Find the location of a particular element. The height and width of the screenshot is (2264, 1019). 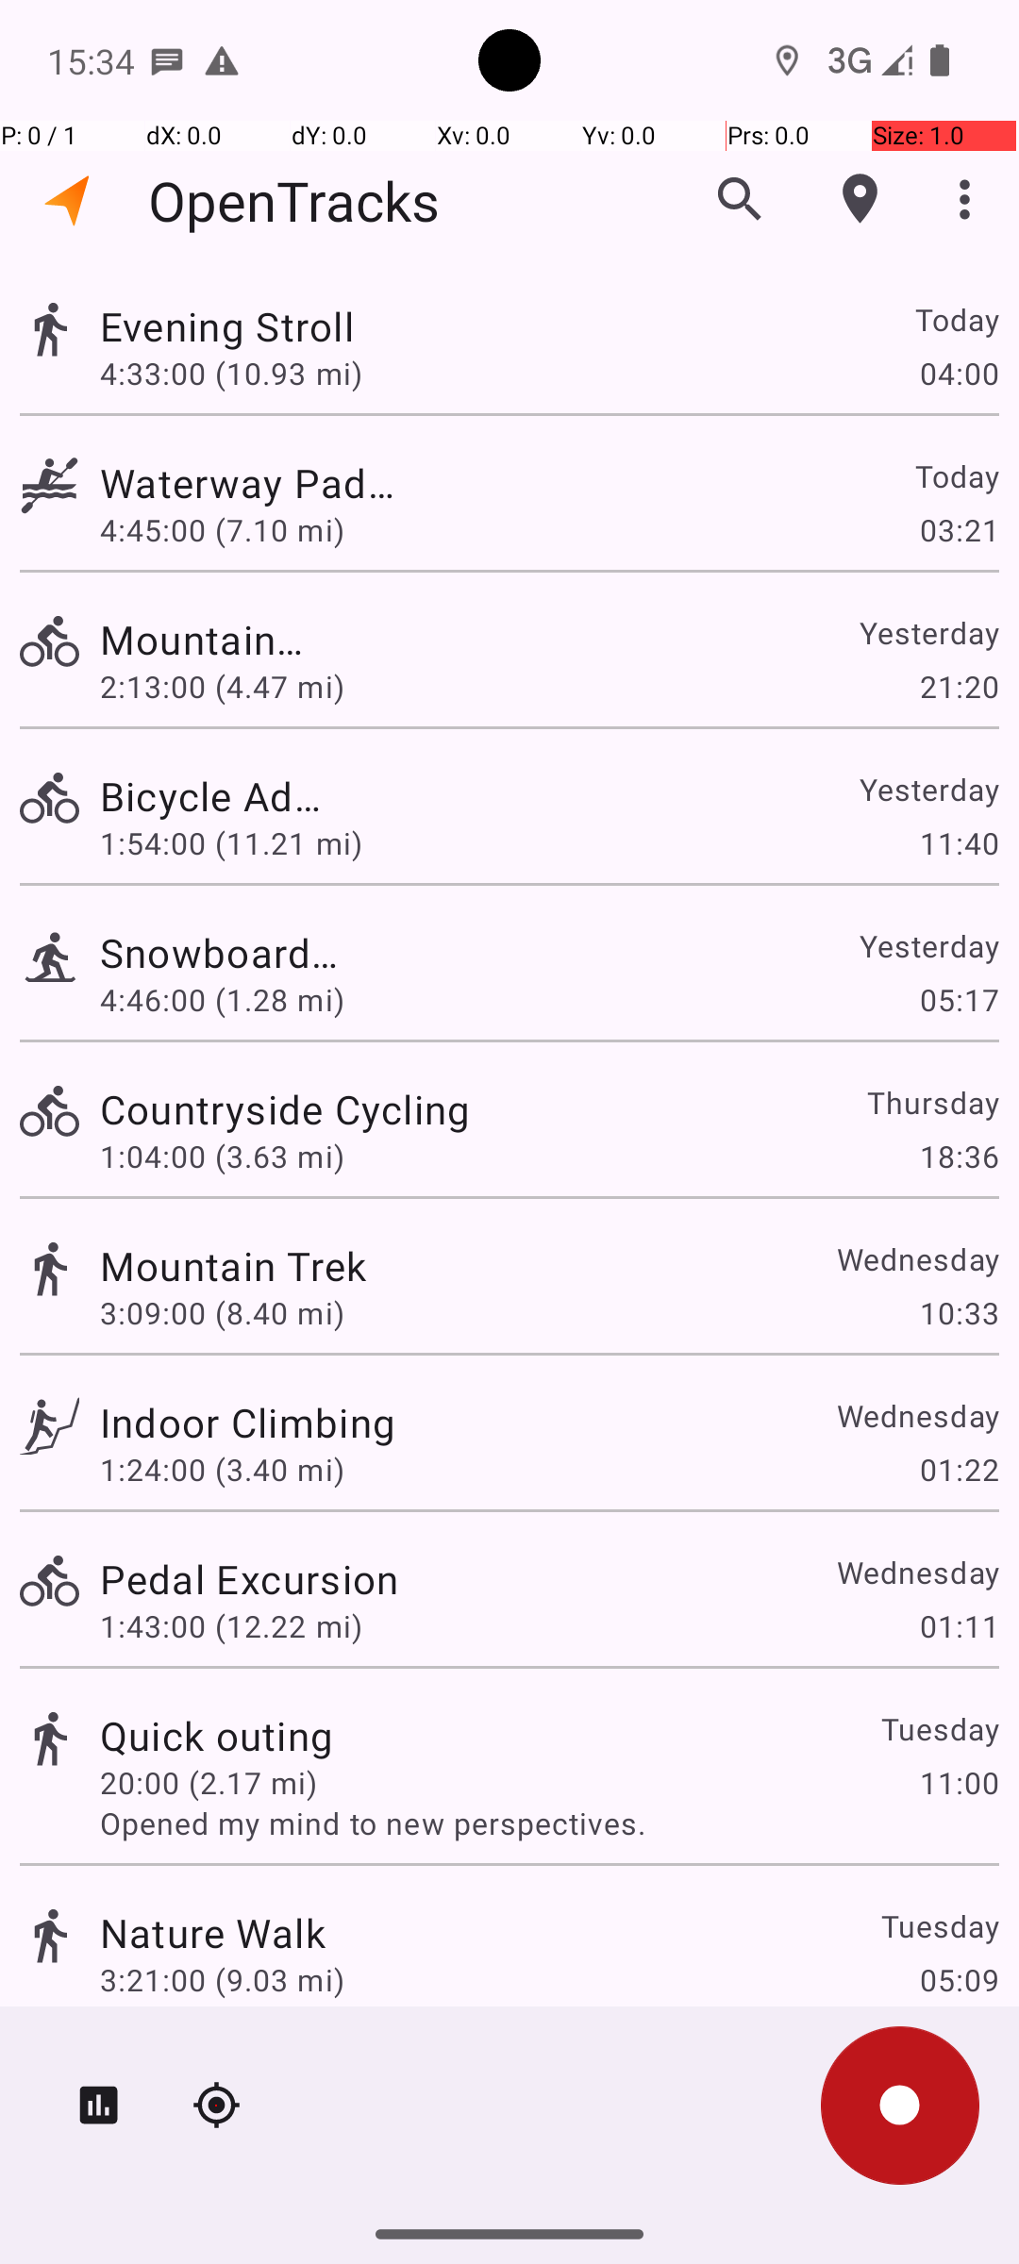

Tuesday is located at coordinates (940, 1728).